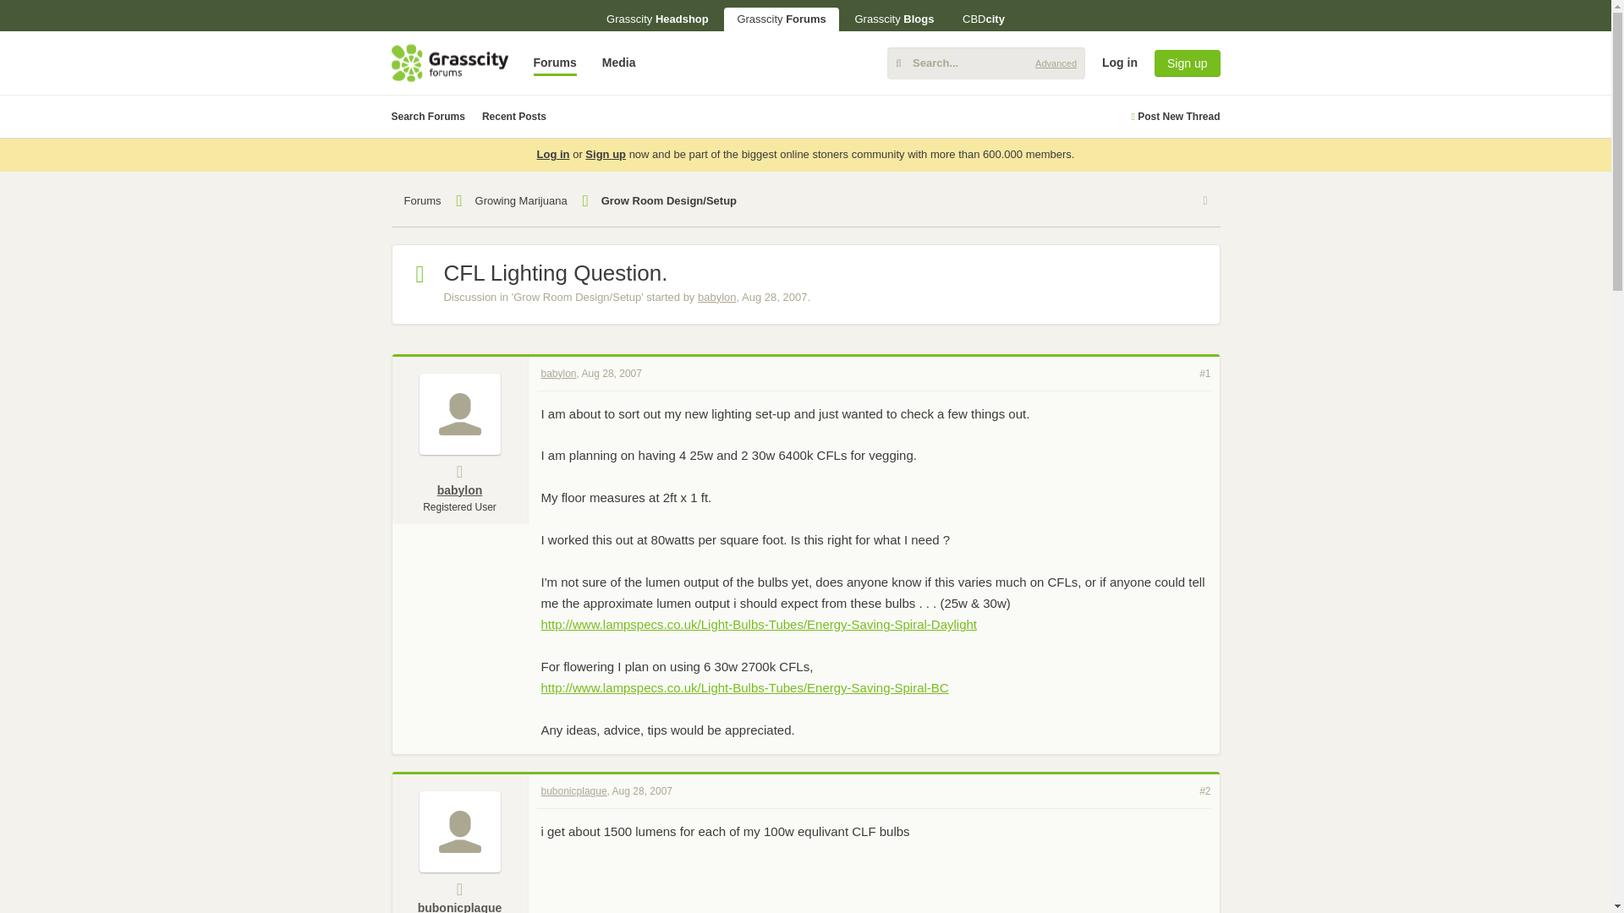 This screenshot has width=1624, height=913. I want to click on Forums, so click(555, 63).